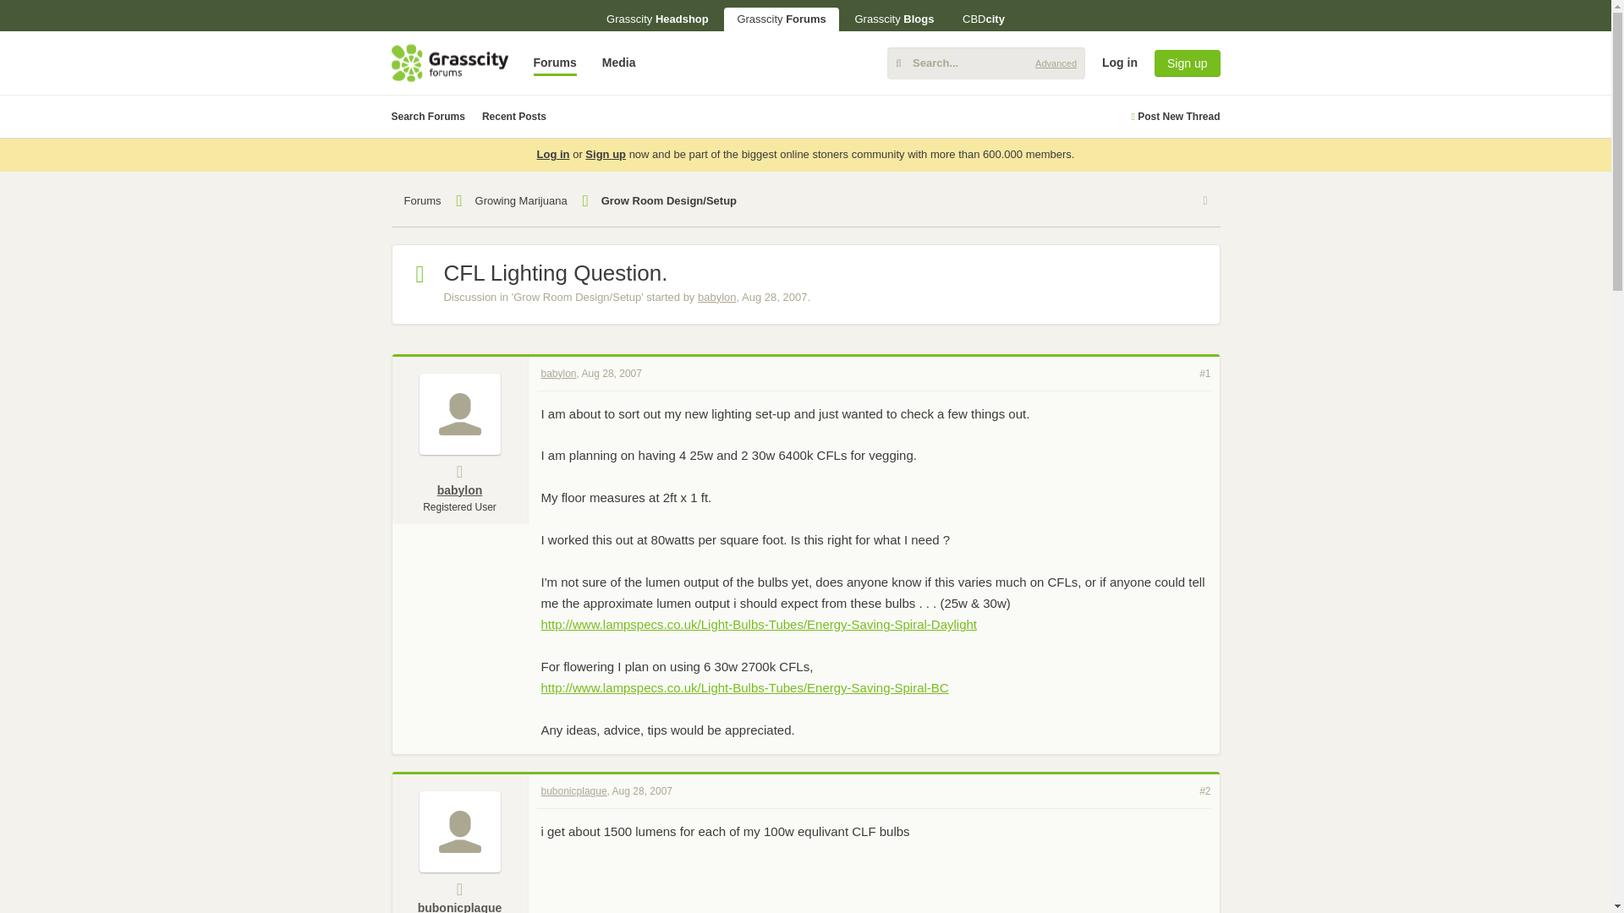 This screenshot has width=1624, height=913. I want to click on Forums, so click(555, 63).